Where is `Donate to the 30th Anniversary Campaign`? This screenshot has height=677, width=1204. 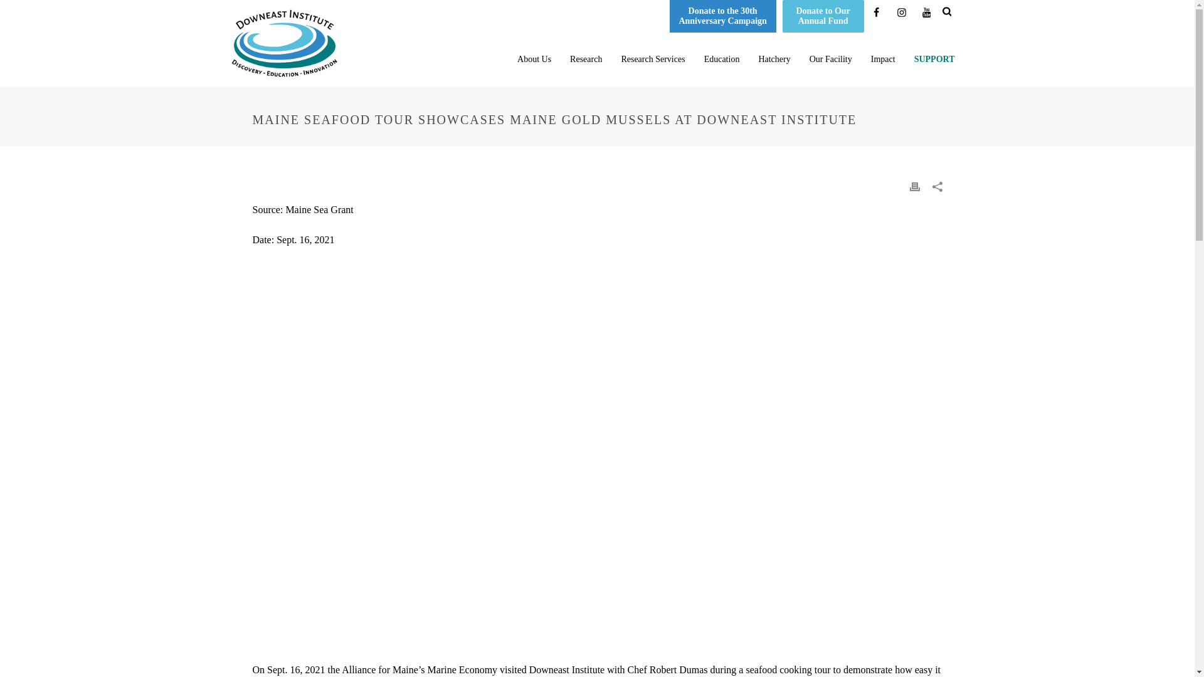
Donate to the 30th Anniversary Campaign is located at coordinates (722, 16).